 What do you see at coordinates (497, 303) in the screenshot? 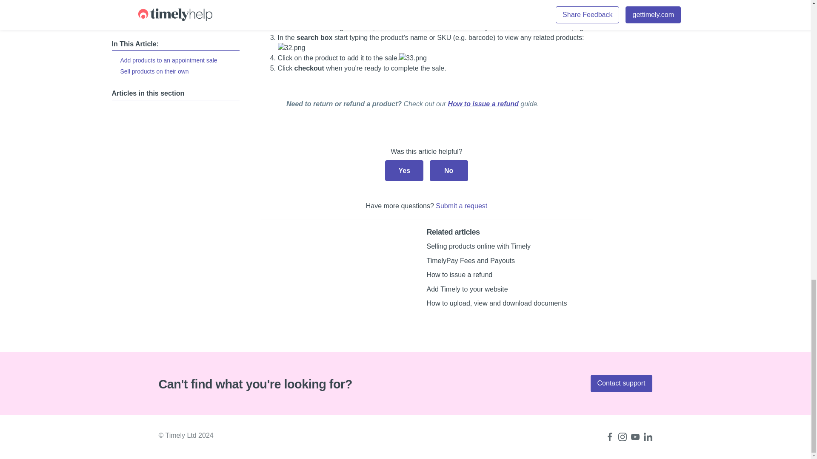
I see `How to upload, view and download documents` at bounding box center [497, 303].